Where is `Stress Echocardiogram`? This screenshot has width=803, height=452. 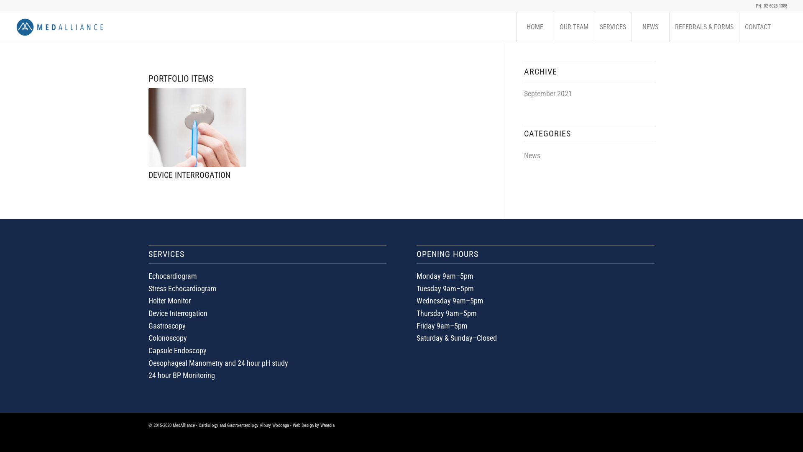 Stress Echocardiogram is located at coordinates (182, 288).